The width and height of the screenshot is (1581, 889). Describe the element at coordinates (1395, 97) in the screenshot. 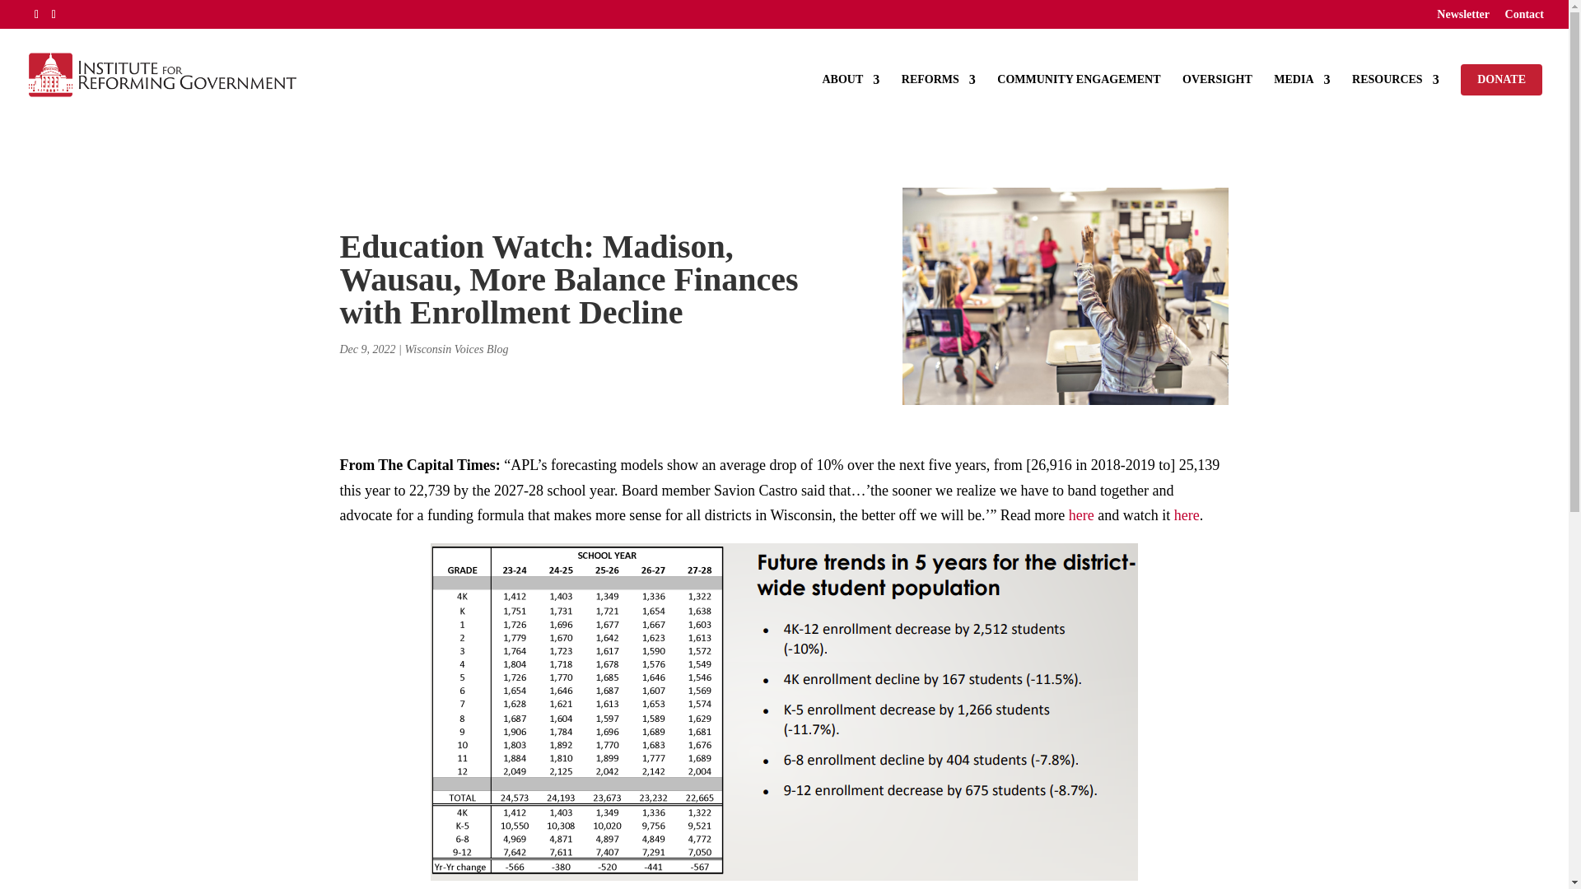

I see `RESOURCES` at that location.